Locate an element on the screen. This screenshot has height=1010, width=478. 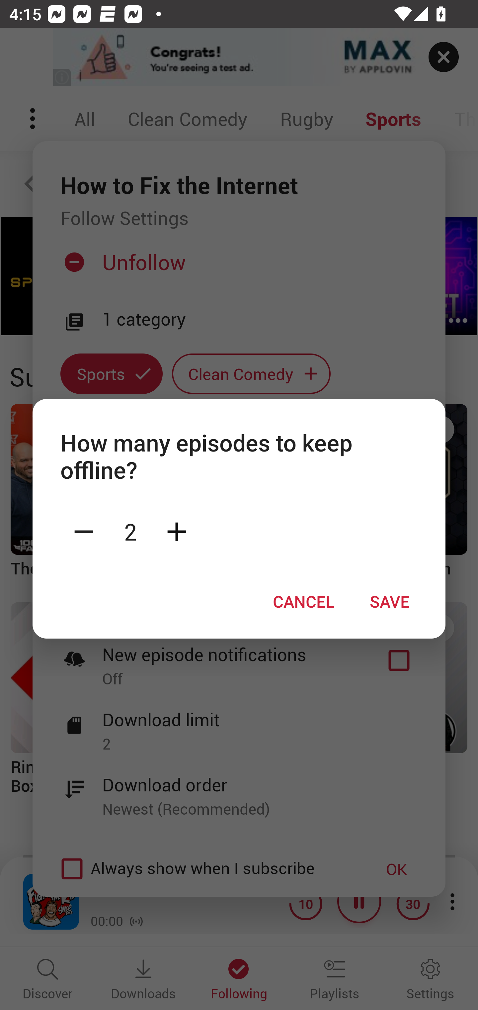
SAVE is located at coordinates (390, 601).